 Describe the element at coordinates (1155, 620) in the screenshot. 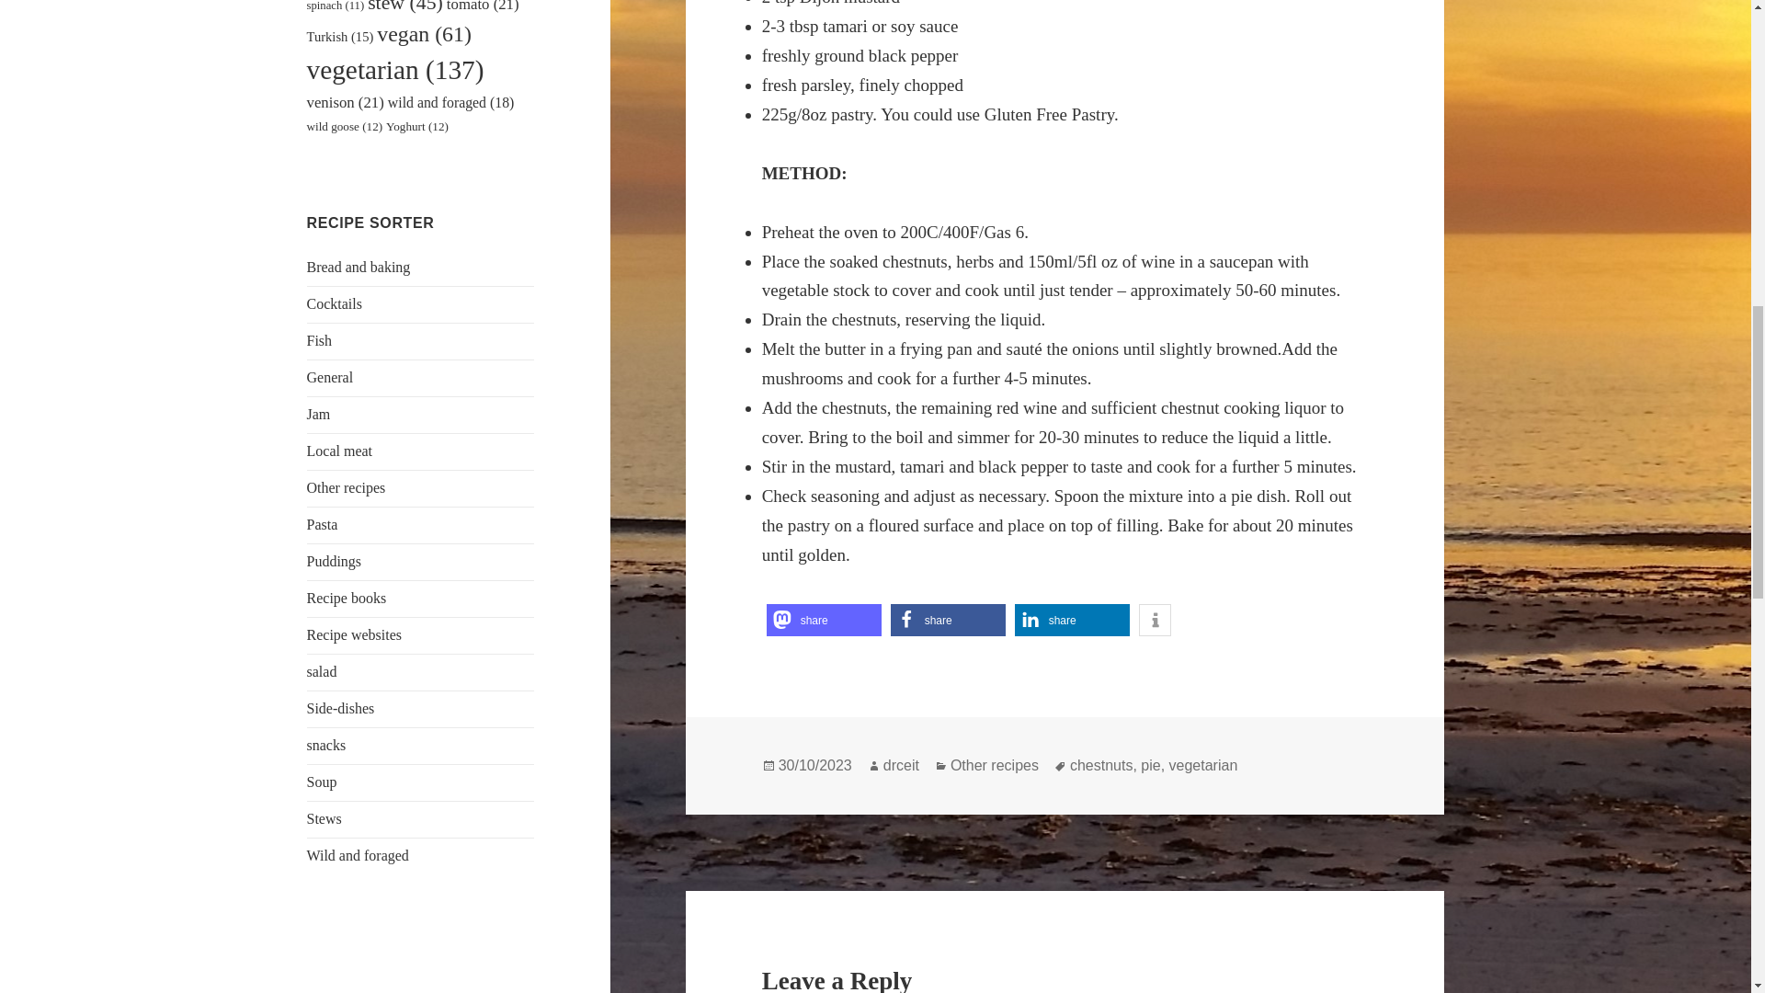

I see `More information` at that location.